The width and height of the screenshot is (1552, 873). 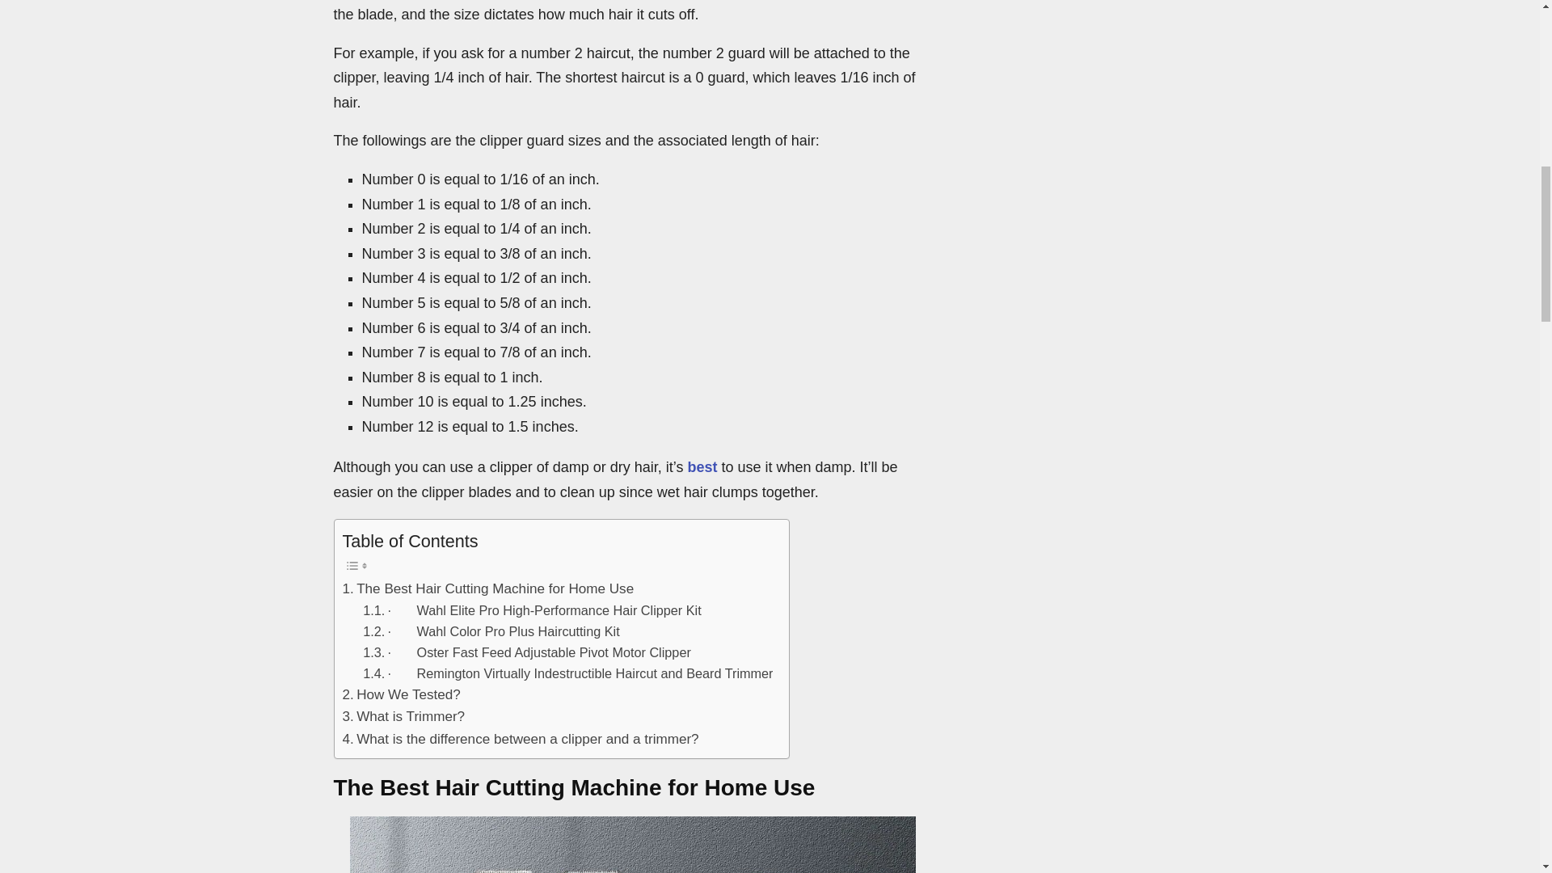 What do you see at coordinates (402, 694) in the screenshot?
I see `How We Tested?` at bounding box center [402, 694].